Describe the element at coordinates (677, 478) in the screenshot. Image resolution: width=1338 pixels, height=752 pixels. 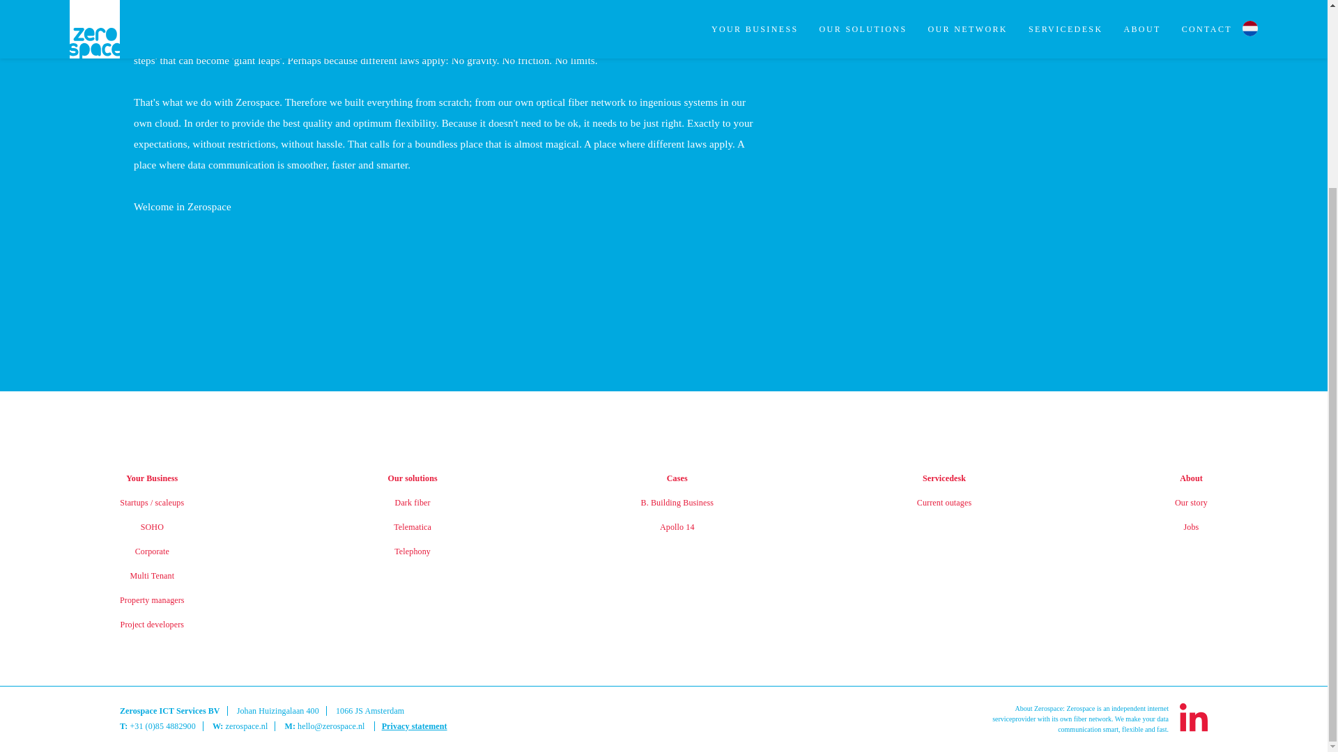
I see `Cases` at that location.